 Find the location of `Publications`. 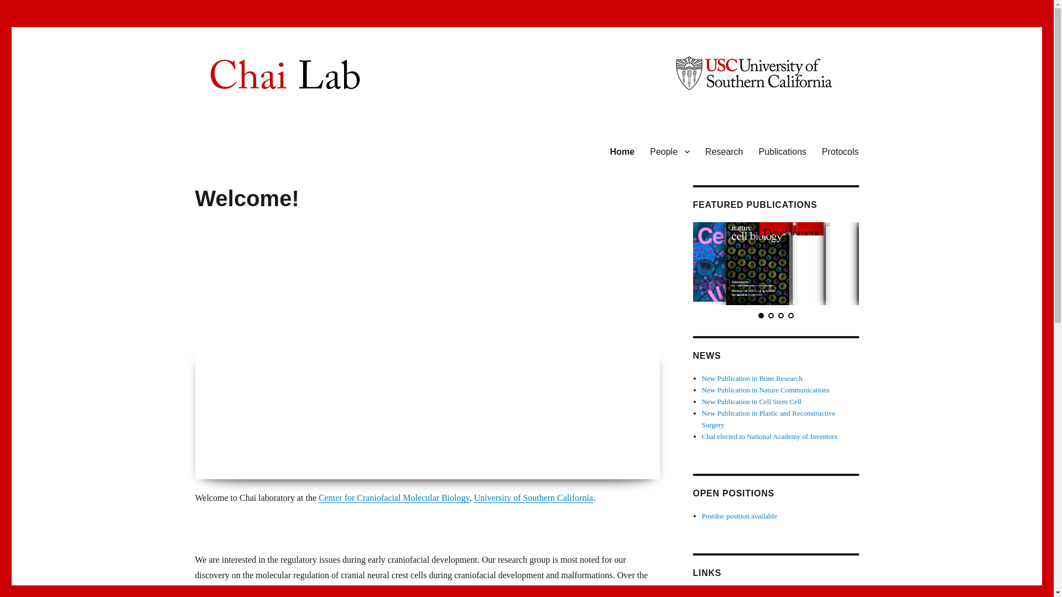

Publications is located at coordinates (782, 151).